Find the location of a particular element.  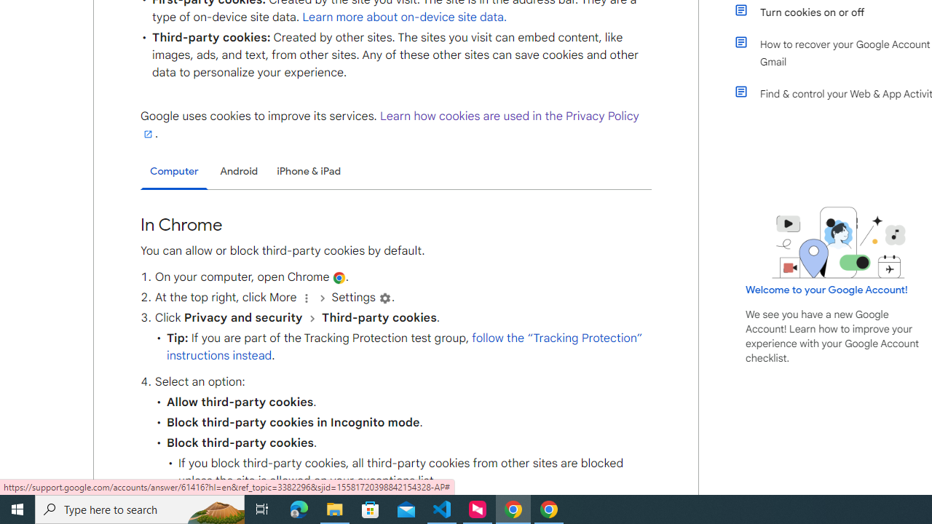

Welcome to your Google Account! is located at coordinates (826, 289).